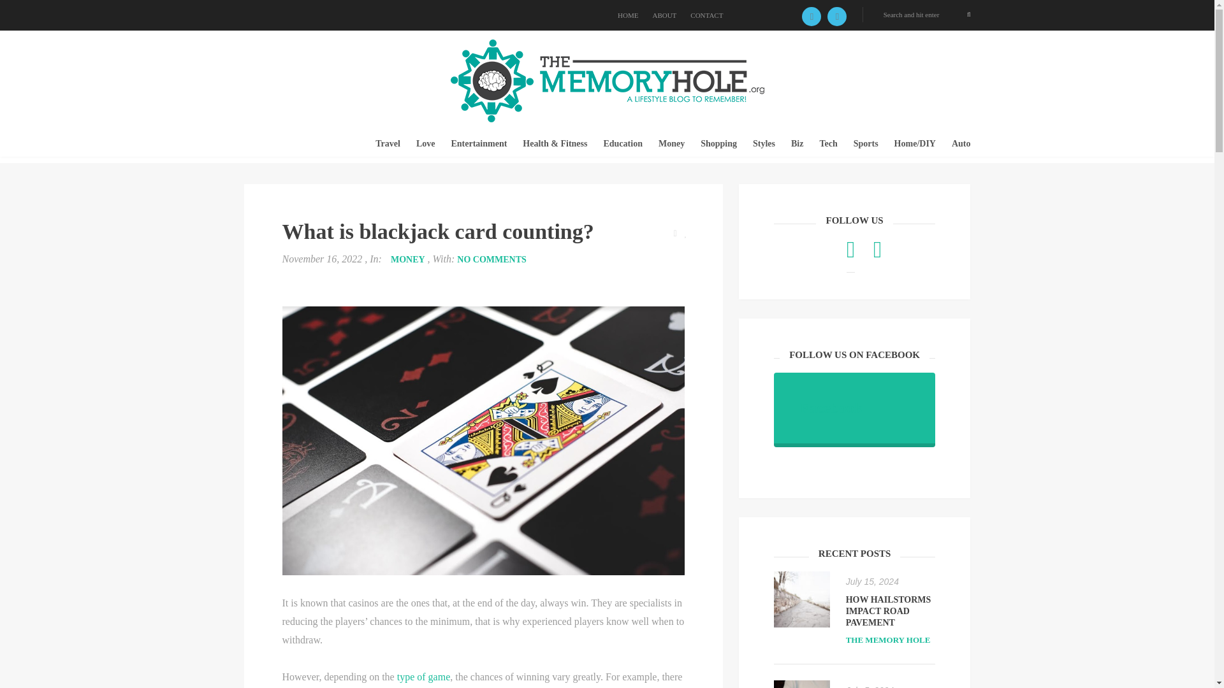 This screenshot has width=1224, height=688. I want to click on Sports, so click(866, 143).